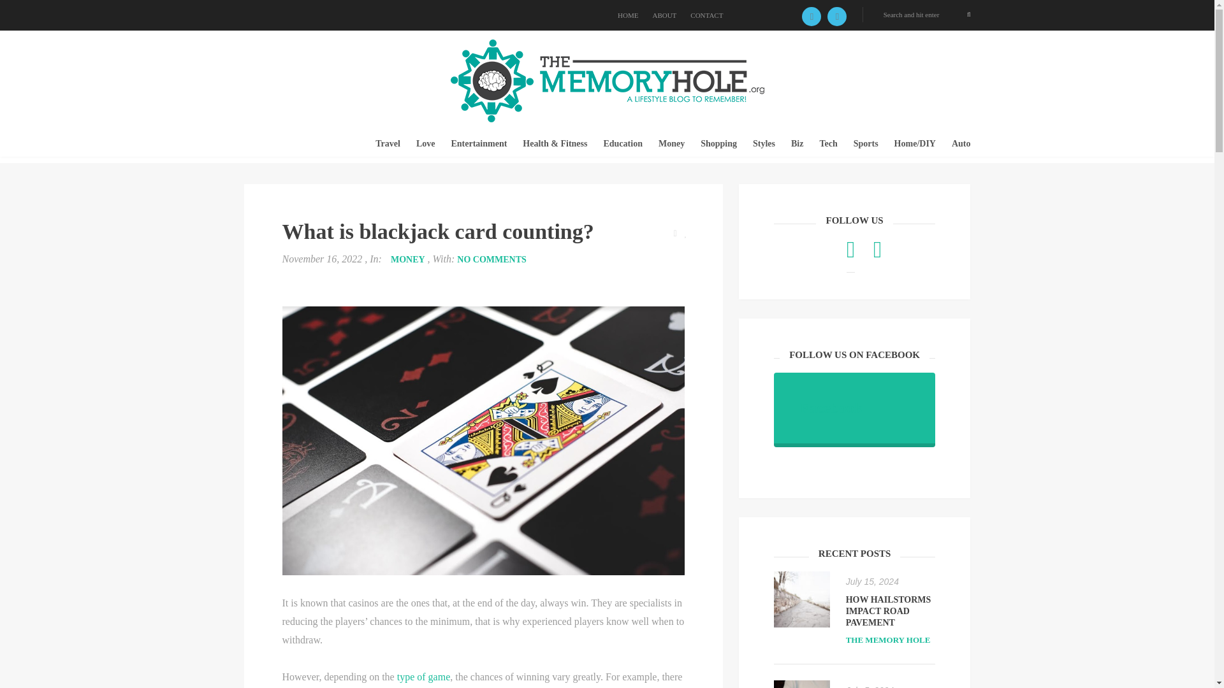 This screenshot has width=1224, height=688. I want to click on Sports, so click(866, 143).